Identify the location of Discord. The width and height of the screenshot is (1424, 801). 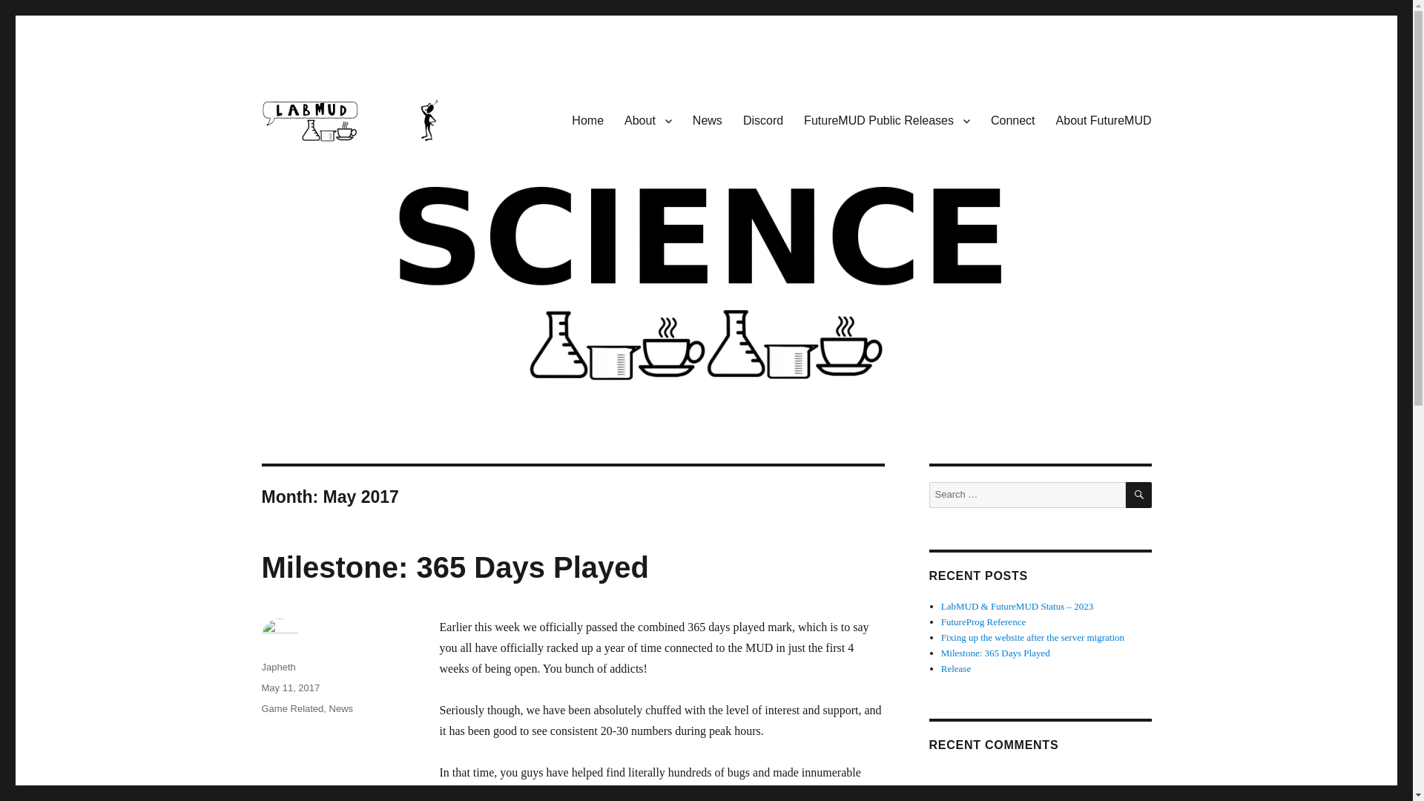
(762, 120).